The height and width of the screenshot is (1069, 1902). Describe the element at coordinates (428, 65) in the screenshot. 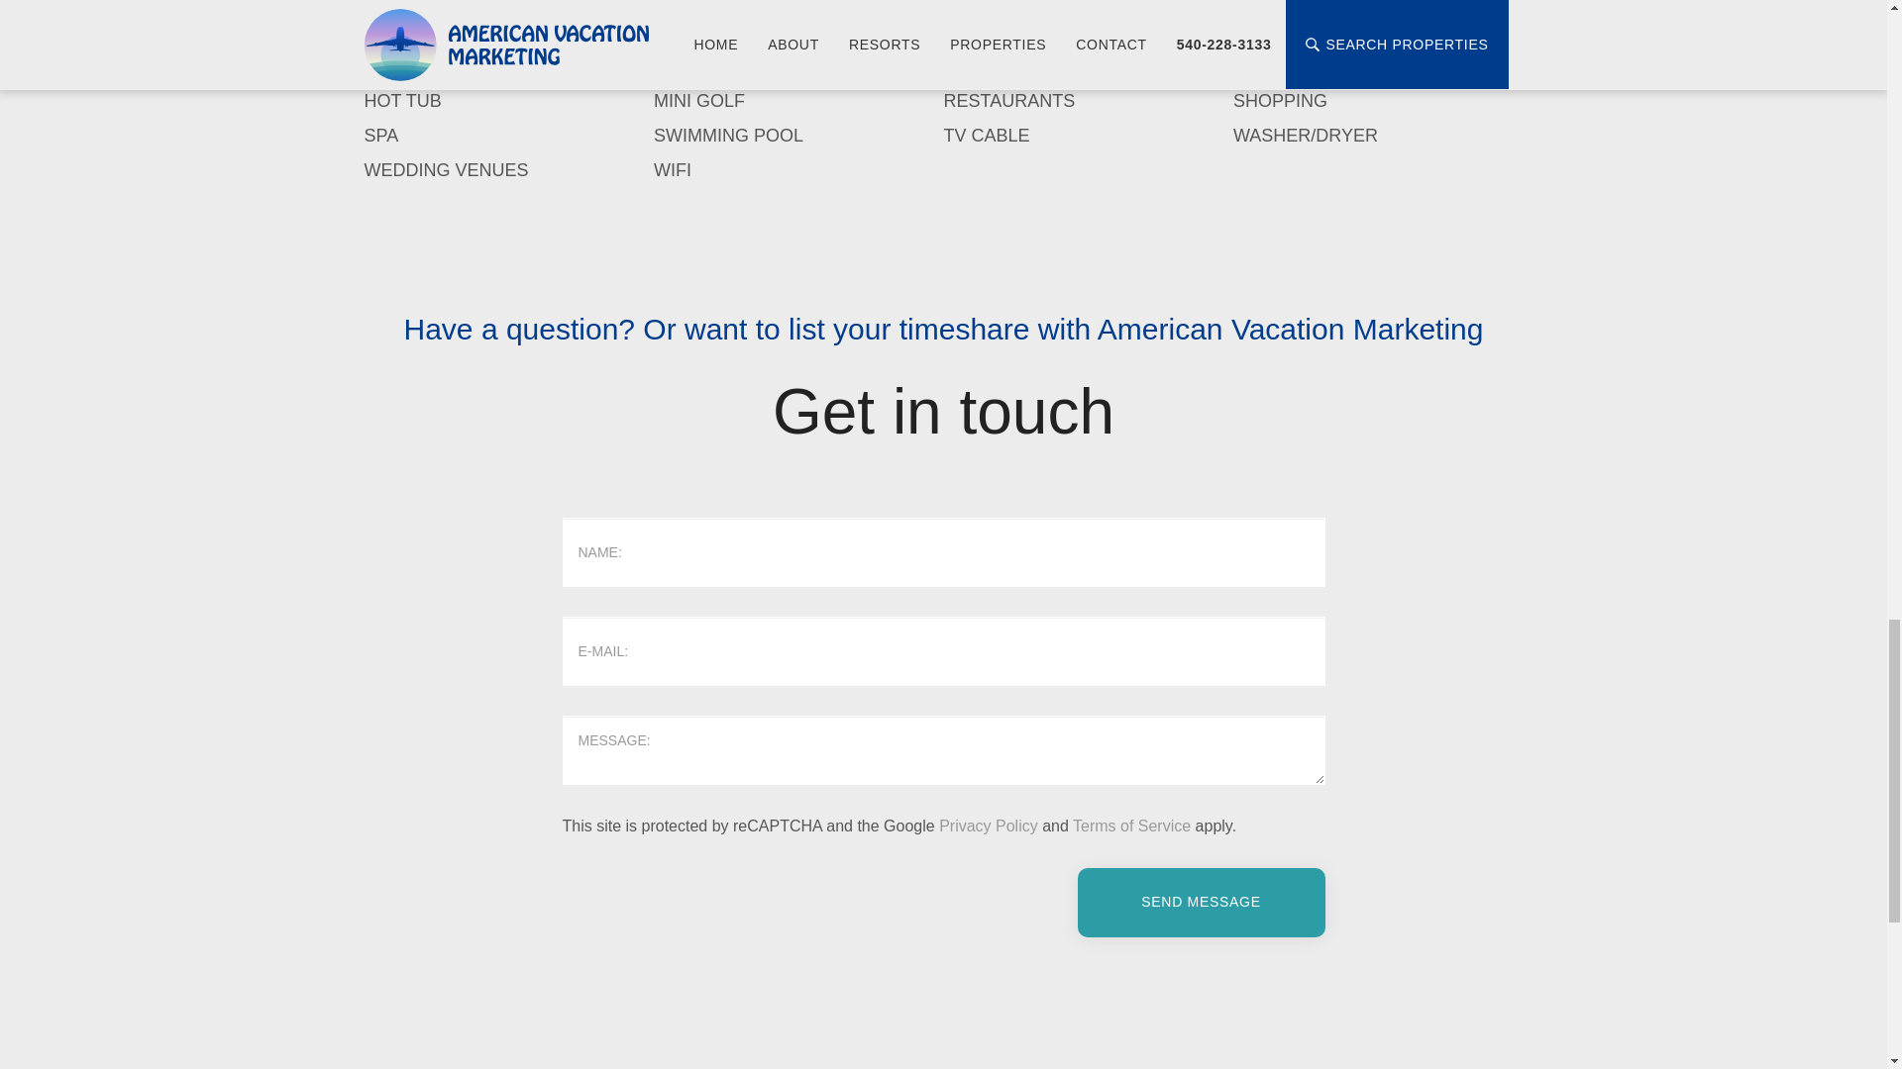

I see `FULL KITCHEN` at that location.